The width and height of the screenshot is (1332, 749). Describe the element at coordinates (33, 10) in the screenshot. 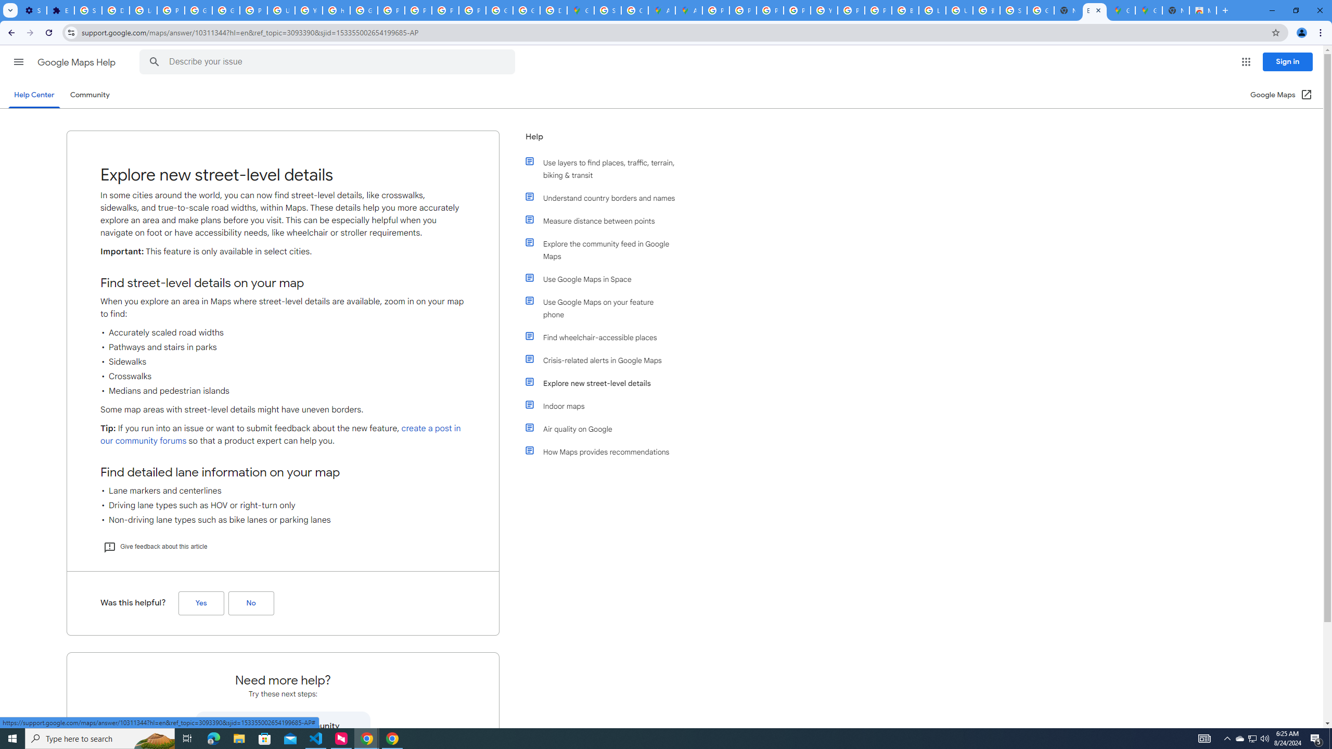

I see `Settings - On startup` at that location.